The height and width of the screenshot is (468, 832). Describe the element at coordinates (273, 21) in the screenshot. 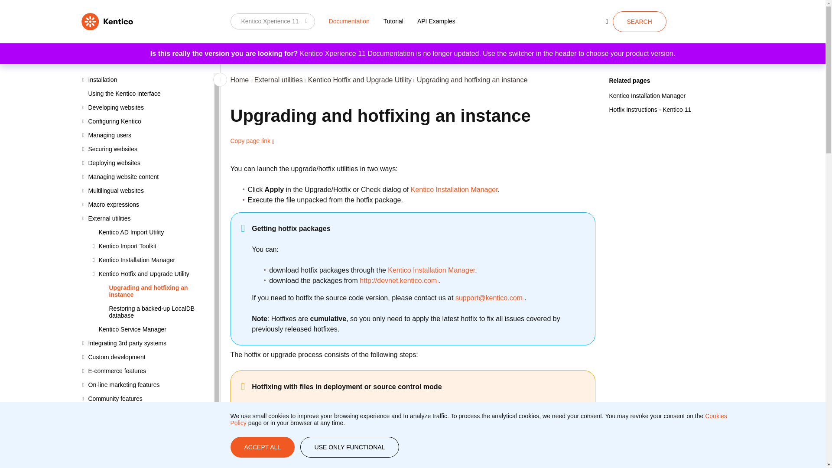

I see `Kentico Xperience 11` at that location.